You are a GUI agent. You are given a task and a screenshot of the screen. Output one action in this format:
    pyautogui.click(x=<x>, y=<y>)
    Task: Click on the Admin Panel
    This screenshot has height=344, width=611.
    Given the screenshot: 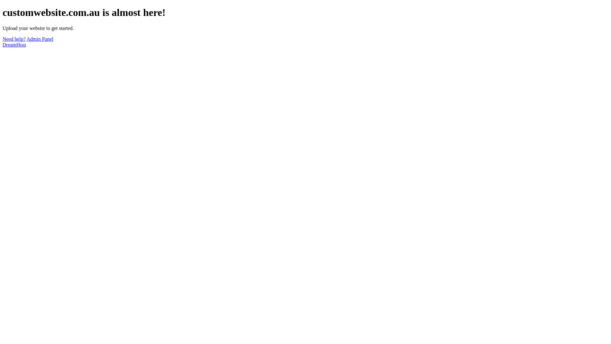 What is the action you would take?
    pyautogui.click(x=40, y=39)
    